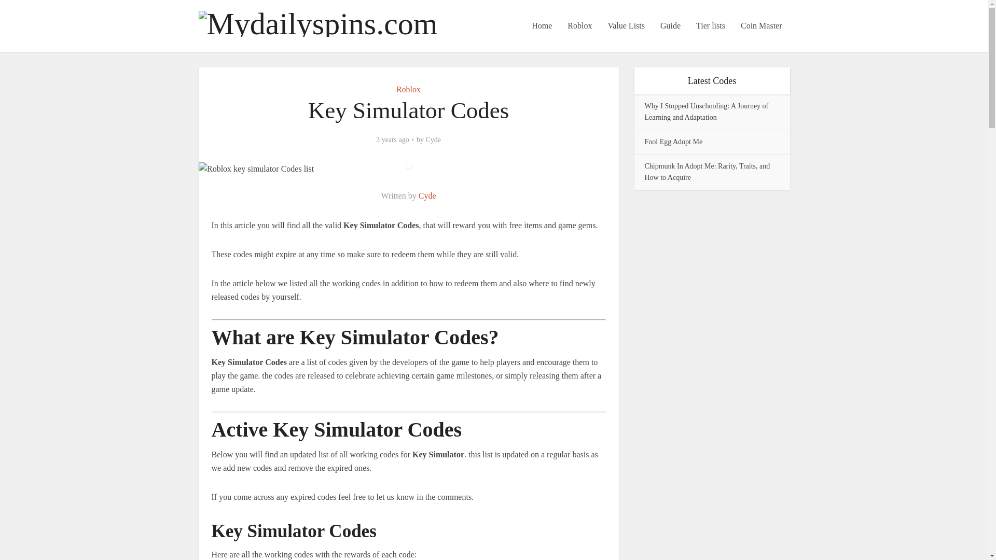 The image size is (996, 560). What do you see at coordinates (762, 26) in the screenshot?
I see `Coin Master` at bounding box center [762, 26].